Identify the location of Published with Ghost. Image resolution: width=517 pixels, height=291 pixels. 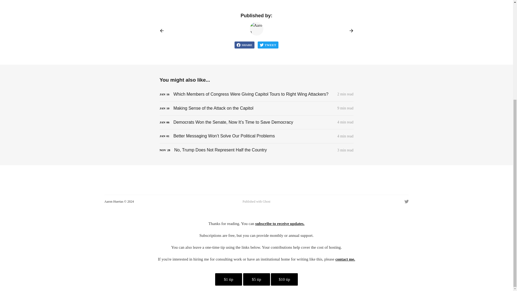
(256, 202).